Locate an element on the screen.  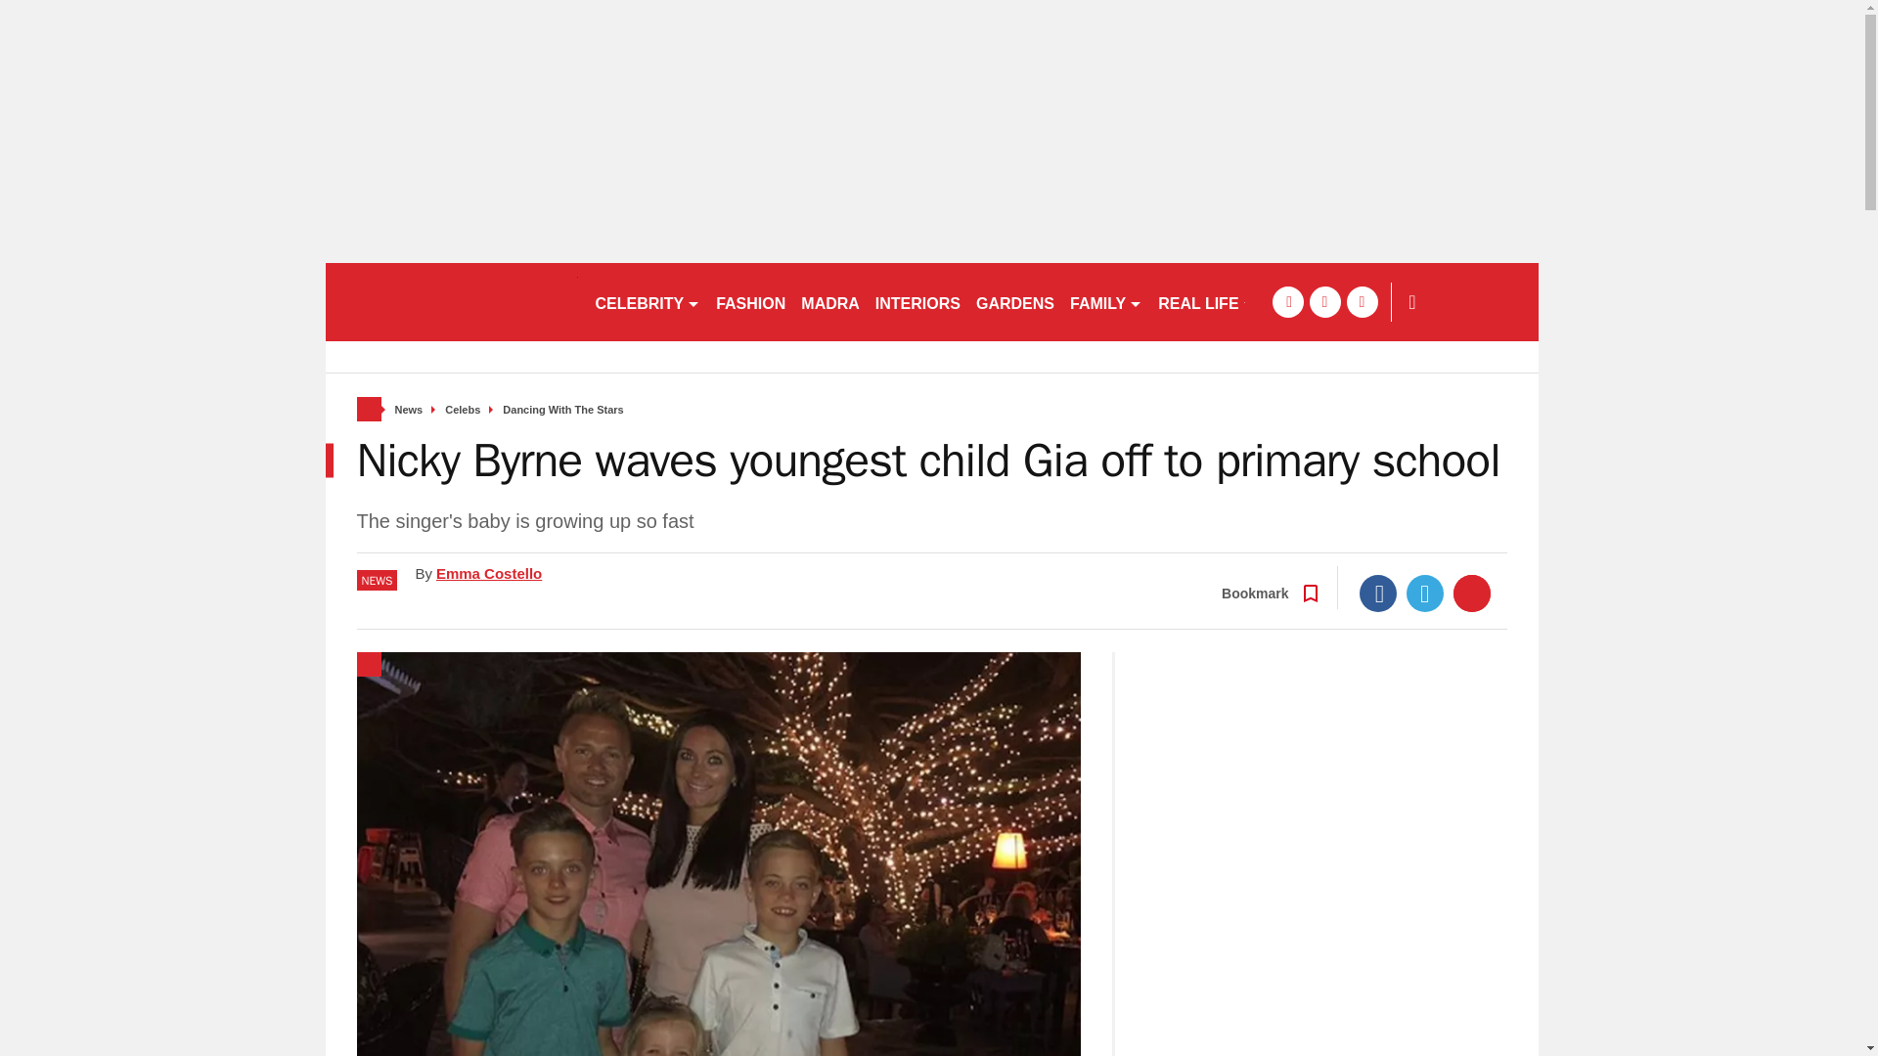
MADRA is located at coordinates (829, 301).